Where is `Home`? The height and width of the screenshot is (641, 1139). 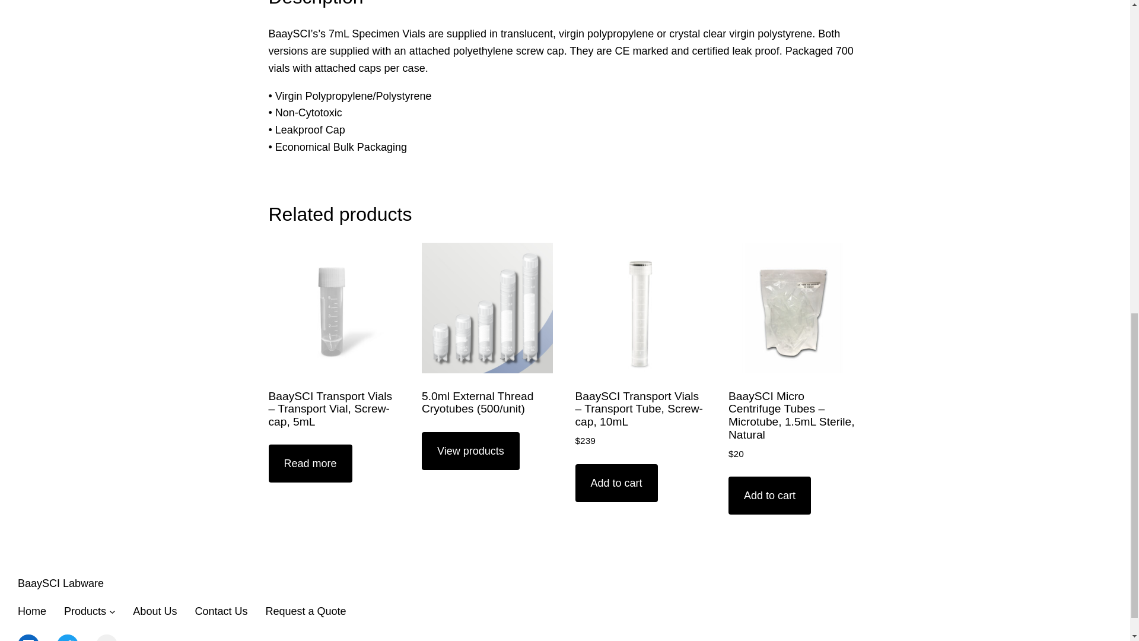 Home is located at coordinates (32, 611).